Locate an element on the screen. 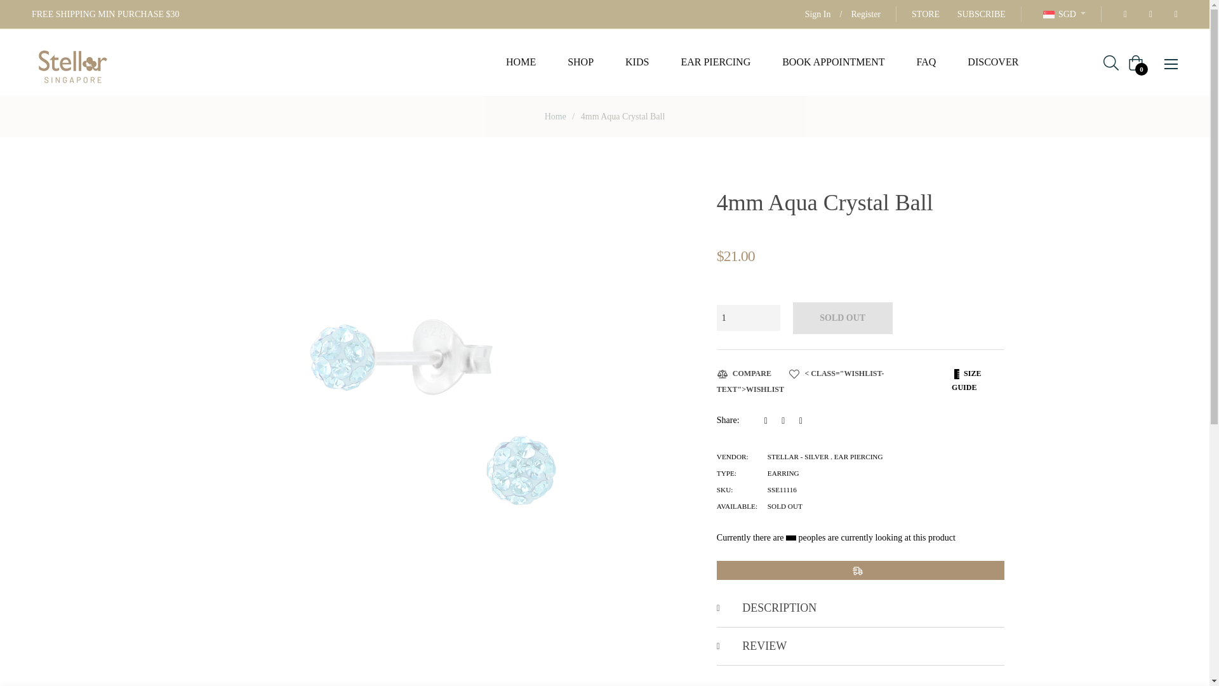 The image size is (1219, 686). Tweet on Twitter is located at coordinates (787, 420).